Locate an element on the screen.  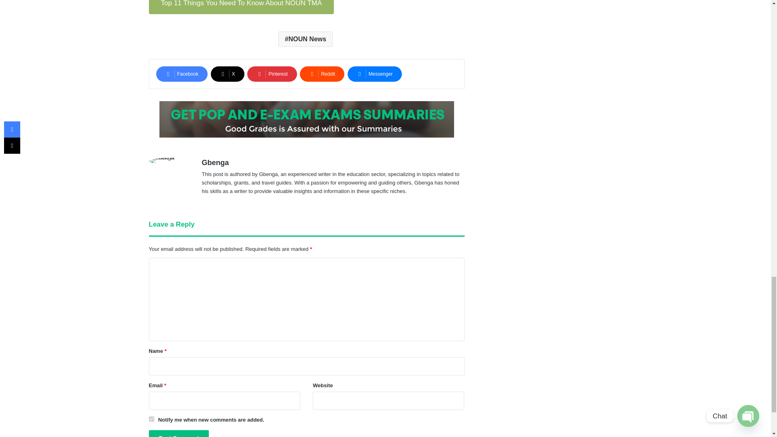
1 is located at coordinates (151, 419).